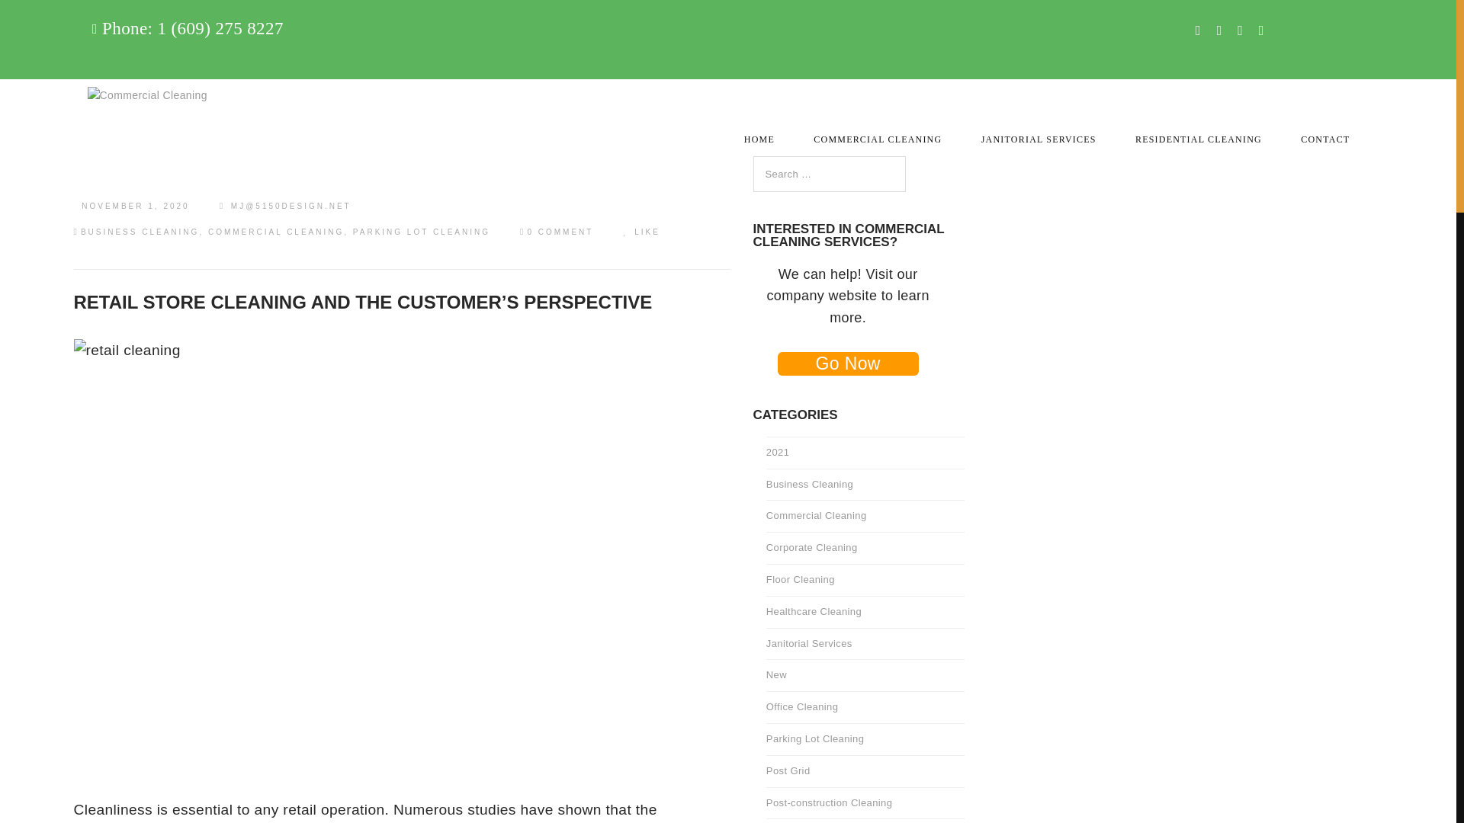  What do you see at coordinates (877, 130) in the screenshot?
I see `COMMERCIAL CLEANING` at bounding box center [877, 130].